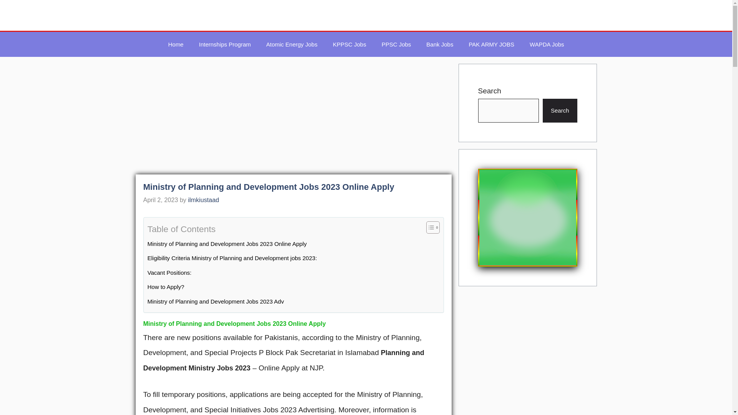  I want to click on WAPDA Jobs, so click(547, 44).